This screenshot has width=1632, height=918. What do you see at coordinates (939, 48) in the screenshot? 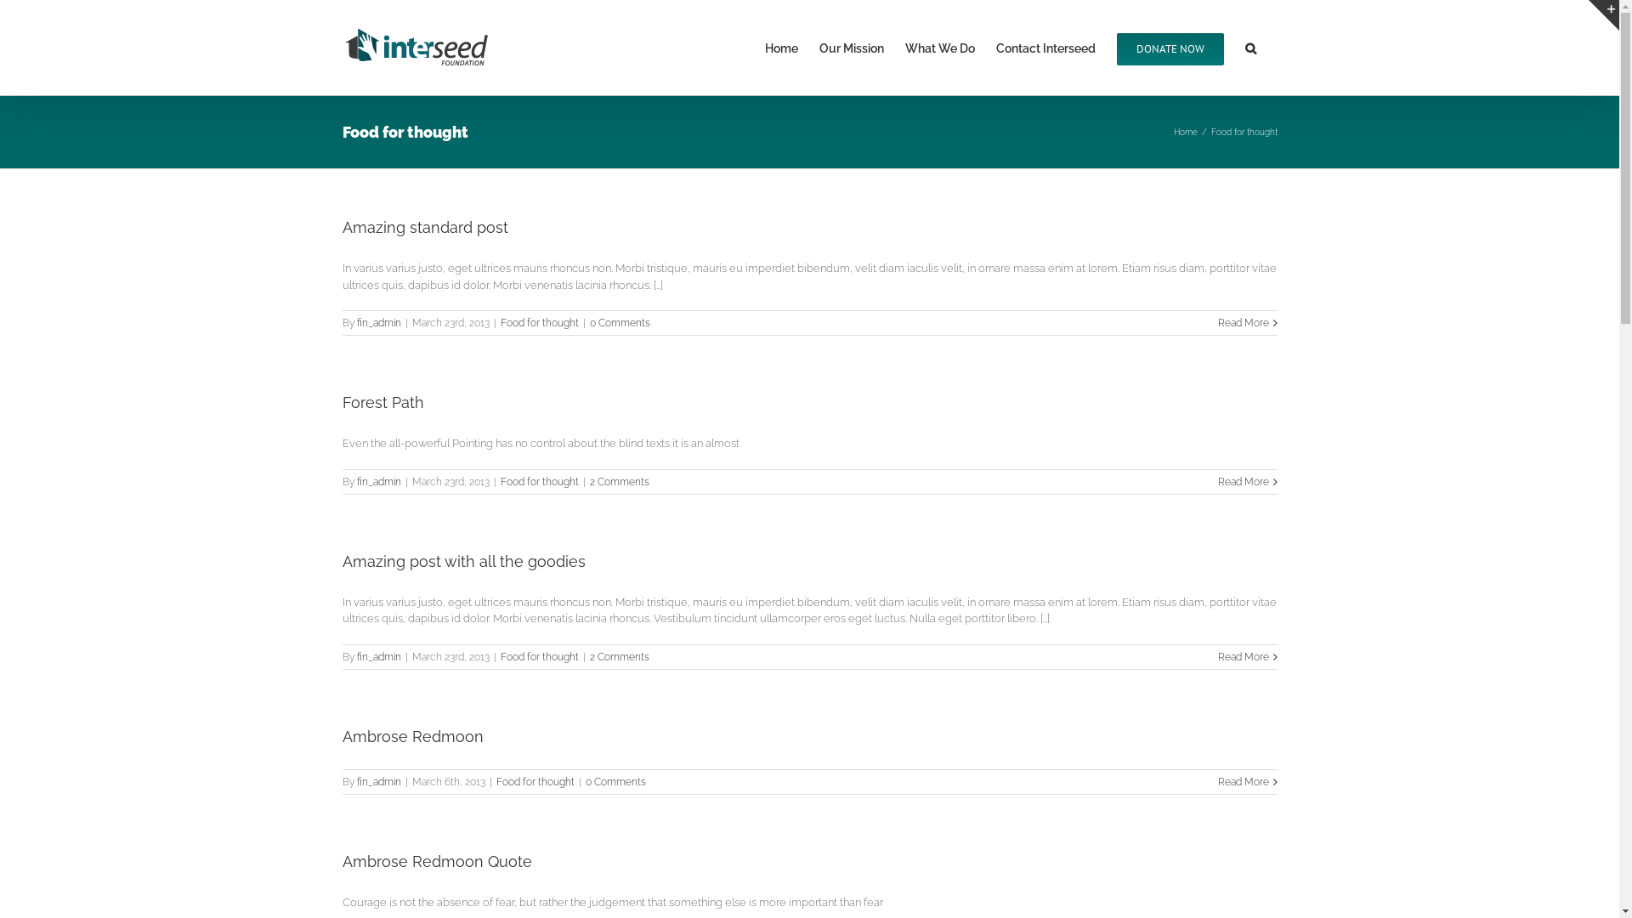
I see `What We Do` at bounding box center [939, 48].